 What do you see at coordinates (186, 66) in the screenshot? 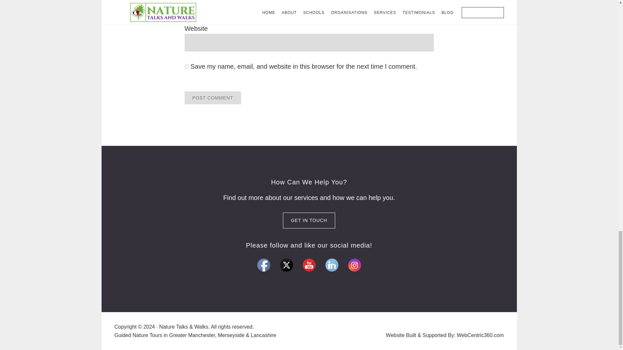
I see `yes` at bounding box center [186, 66].